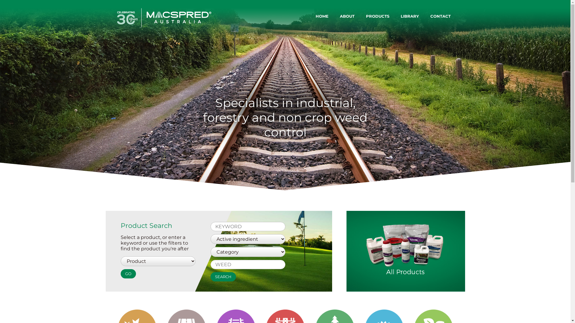 This screenshot has height=323, width=575. Describe the element at coordinates (346, 16) in the screenshot. I see `ABOUT` at that location.